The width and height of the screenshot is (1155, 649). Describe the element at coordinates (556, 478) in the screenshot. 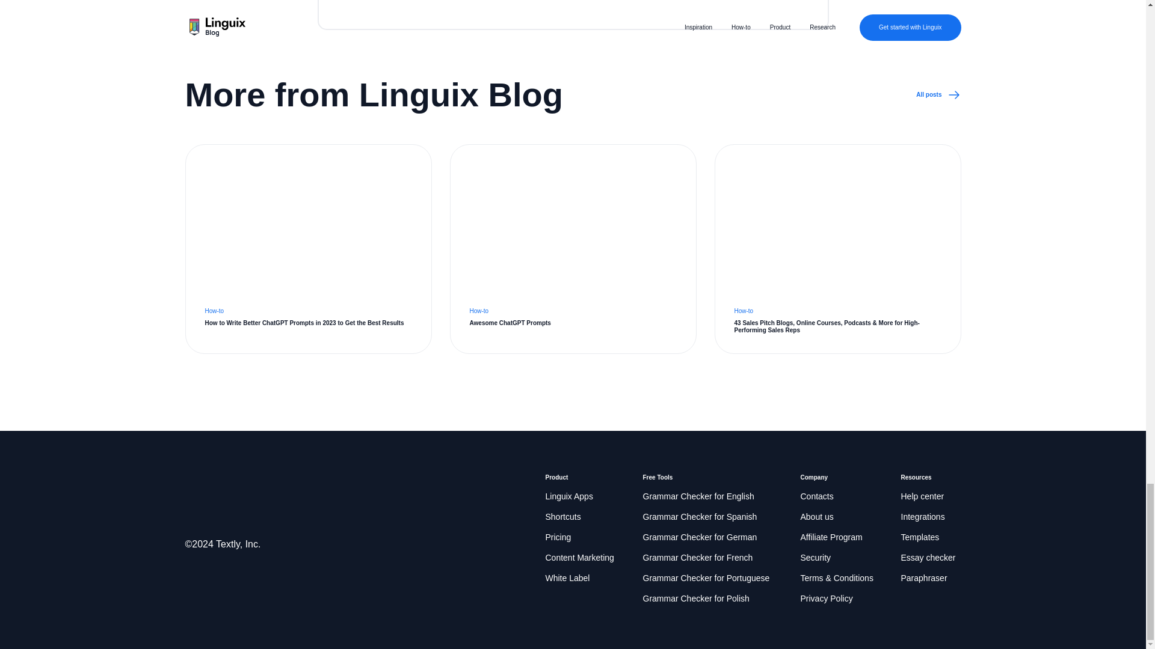

I see `Product` at that location.